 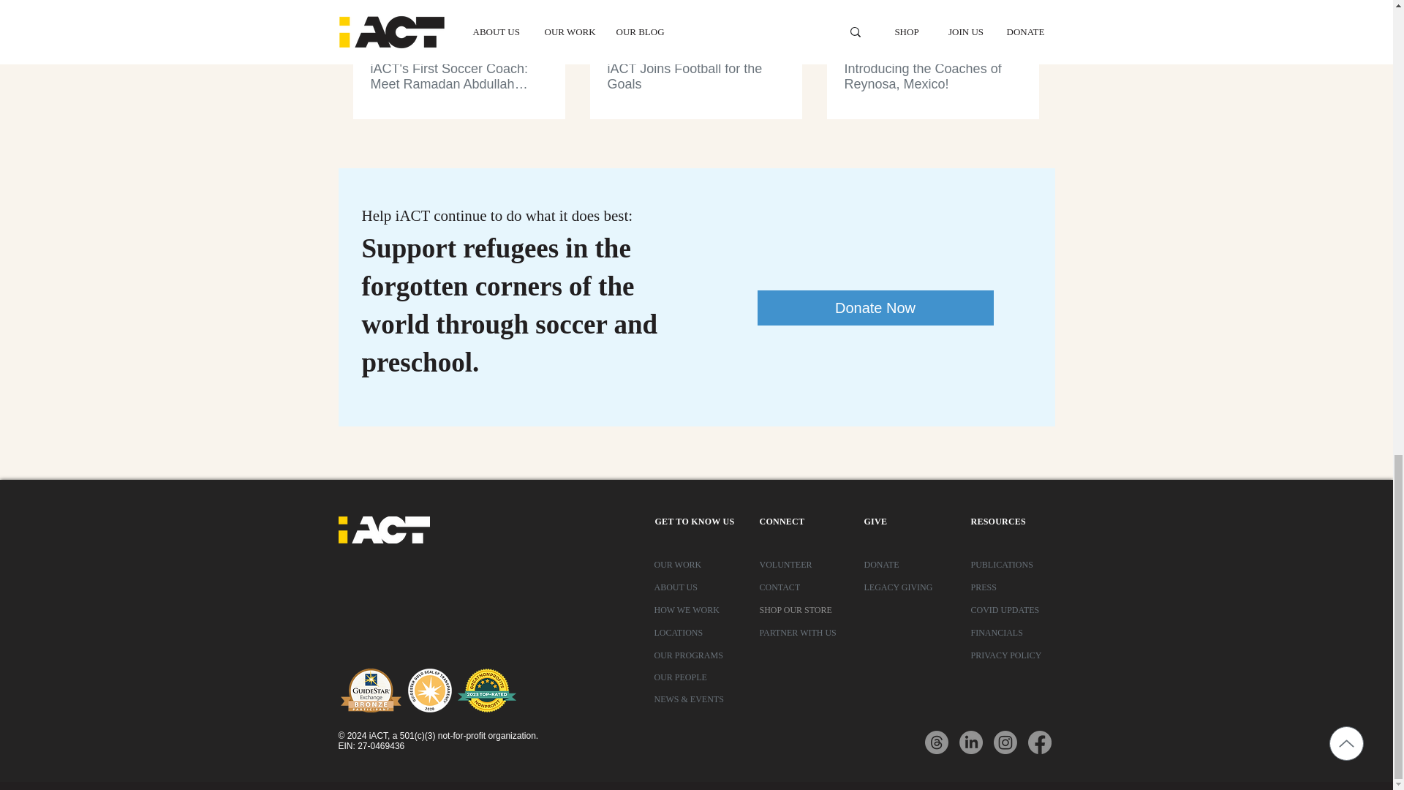 I want to click on Donate Now, so click(x=876, y=307).